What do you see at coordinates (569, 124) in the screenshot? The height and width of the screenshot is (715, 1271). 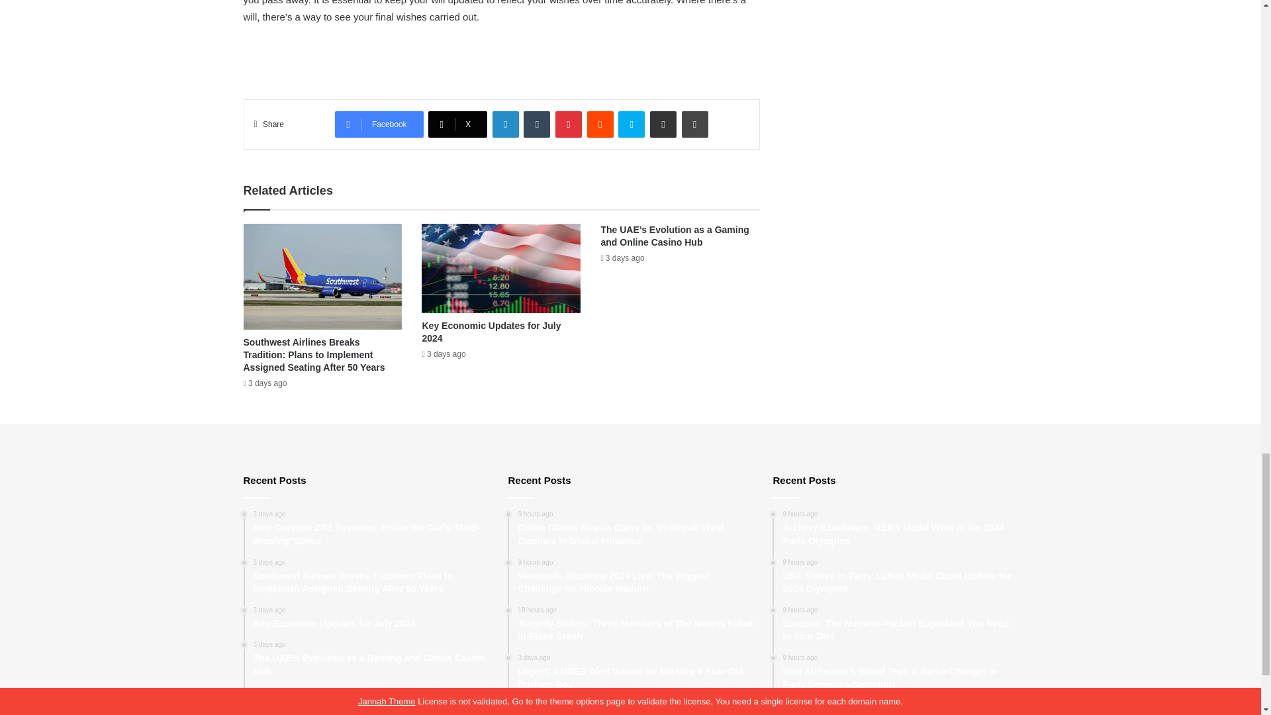 I see `Pinterest` at bounding box center [569, 124].